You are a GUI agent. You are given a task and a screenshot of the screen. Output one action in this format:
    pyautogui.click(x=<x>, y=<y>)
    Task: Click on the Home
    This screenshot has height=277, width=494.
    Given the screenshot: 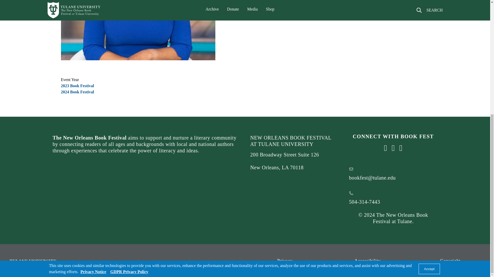 What is the action you would take?
    pyautogui.click(x=64, y=263)
    